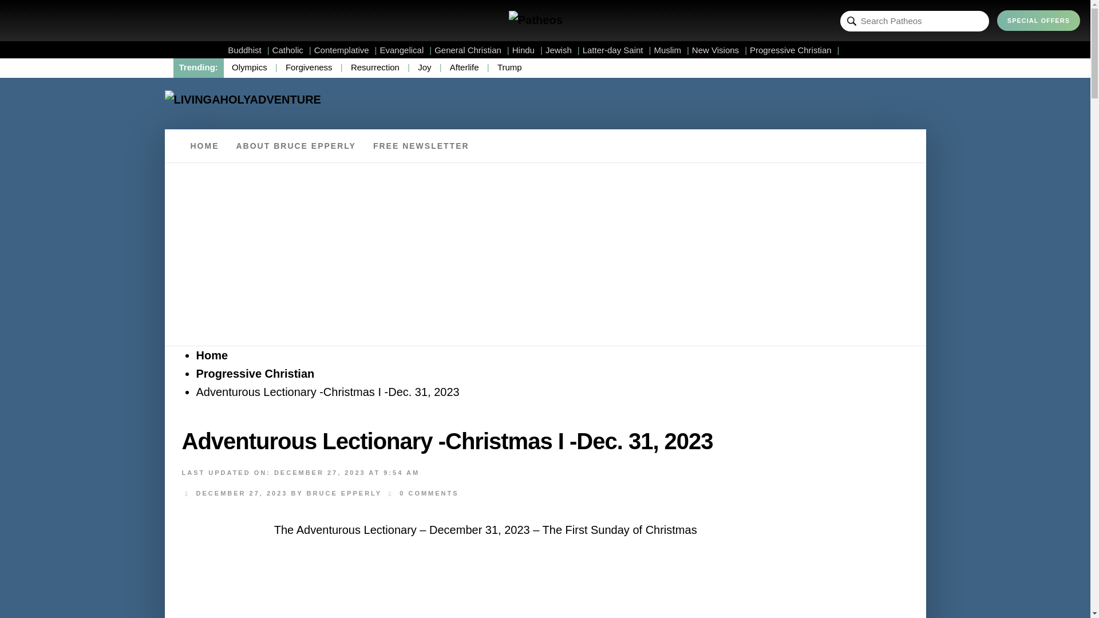 The width and height of the screenshot is (1099, 618). I want to click on Contemplative, so click(346, 50).